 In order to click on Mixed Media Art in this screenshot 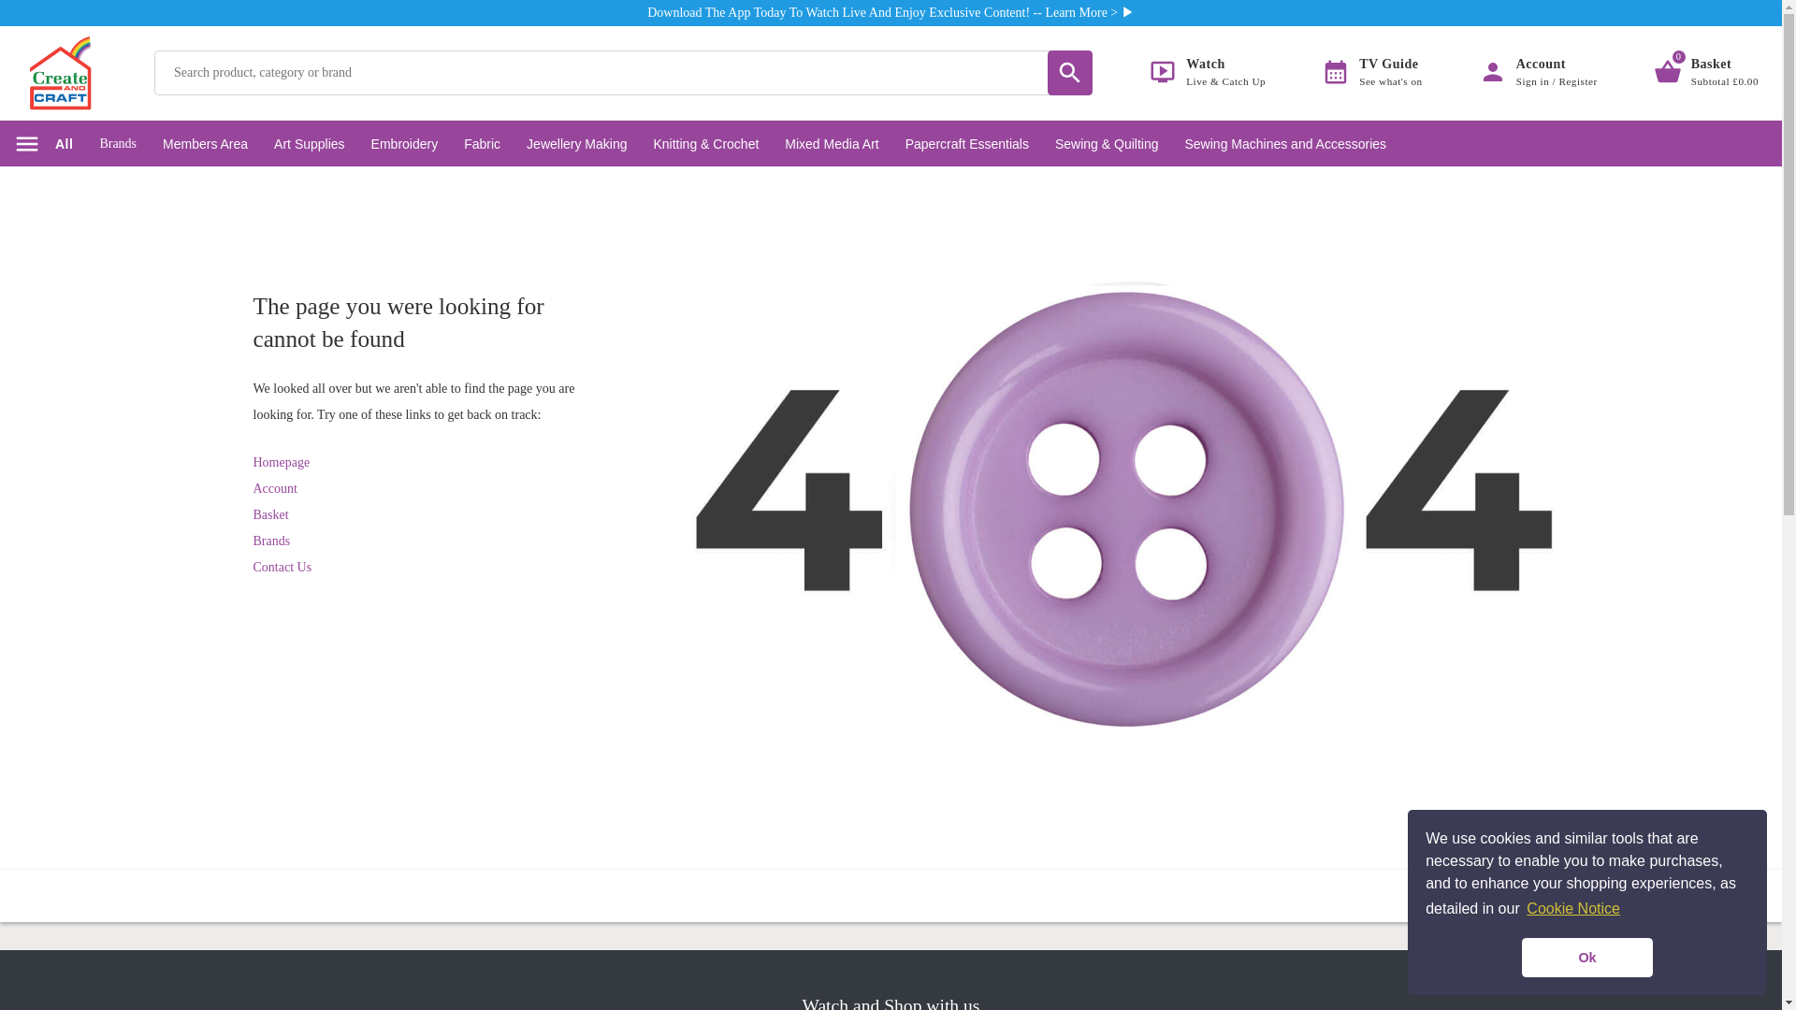, I will do `click(482, 144)`.